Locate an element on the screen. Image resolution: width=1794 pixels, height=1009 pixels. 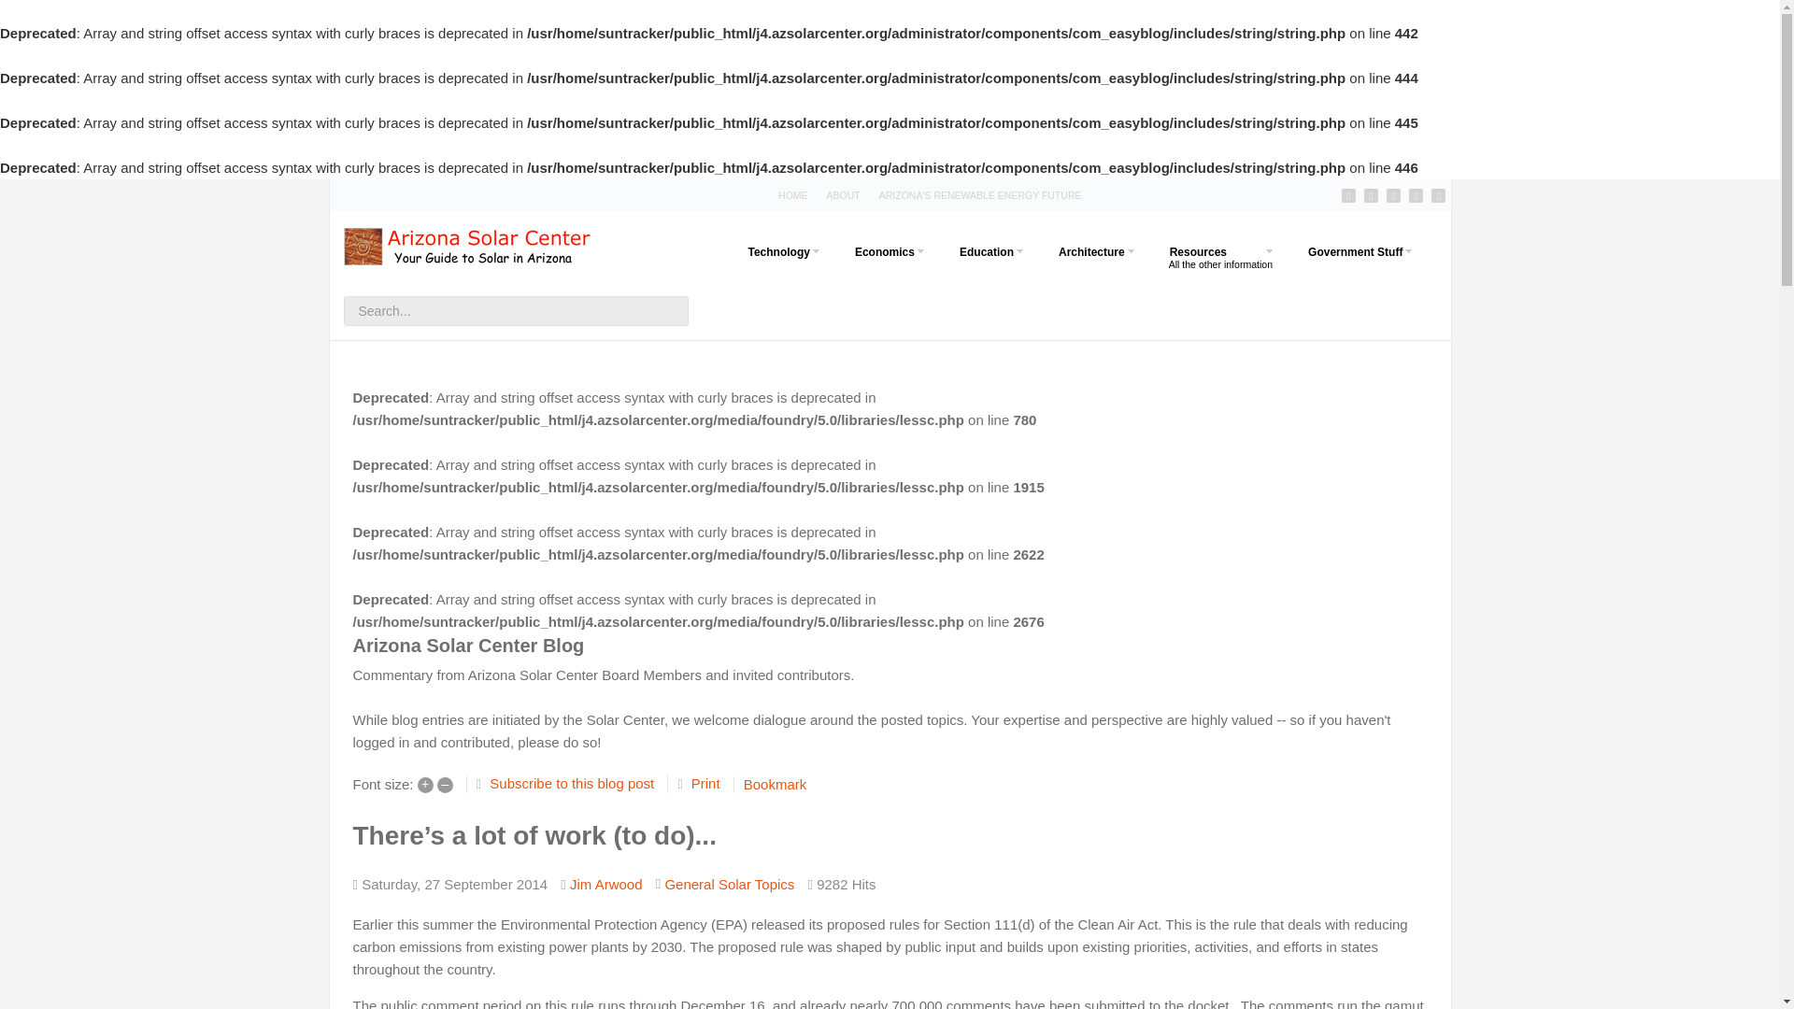
HOME is located at coordinates (1091, 258).